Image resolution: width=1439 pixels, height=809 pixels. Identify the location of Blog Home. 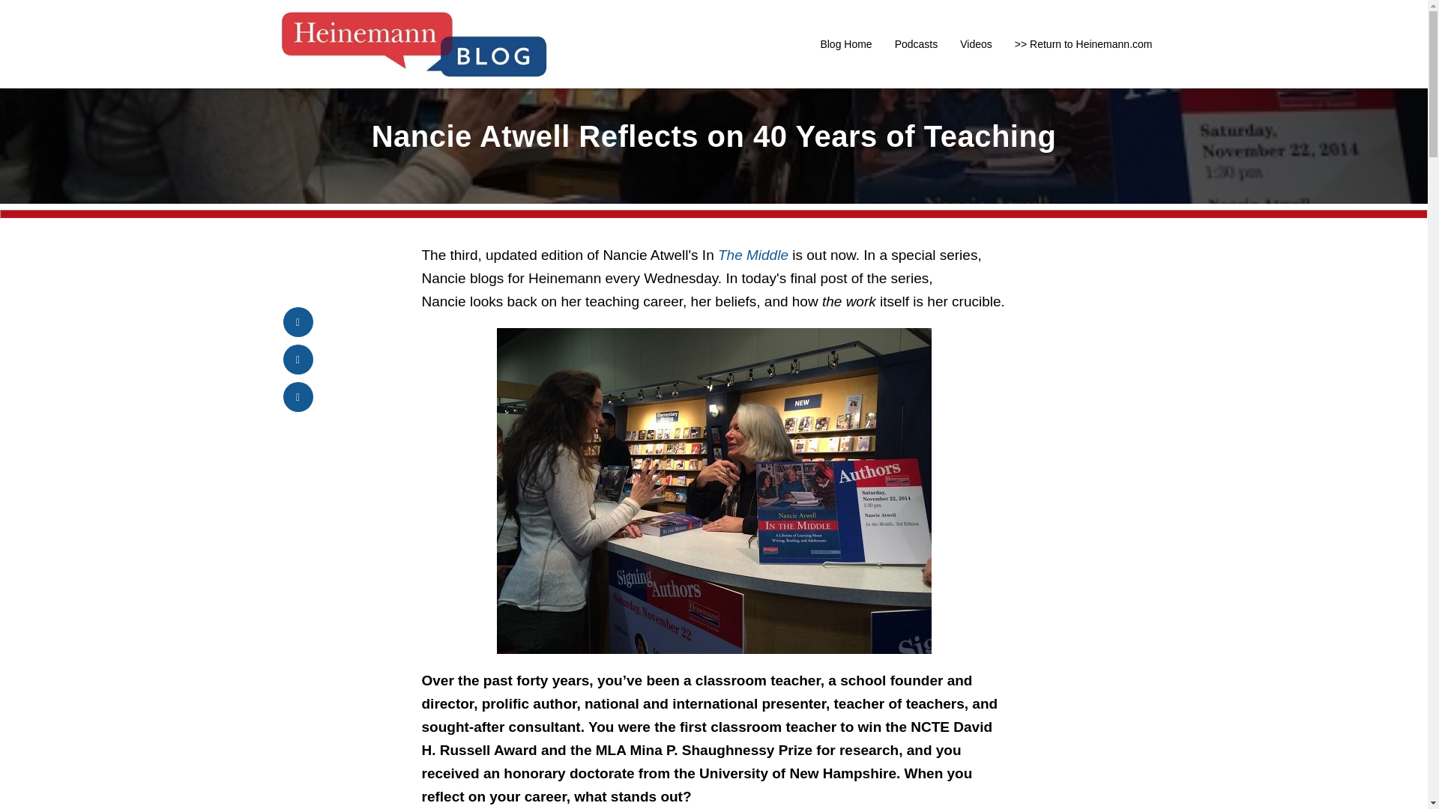
(845, 43).